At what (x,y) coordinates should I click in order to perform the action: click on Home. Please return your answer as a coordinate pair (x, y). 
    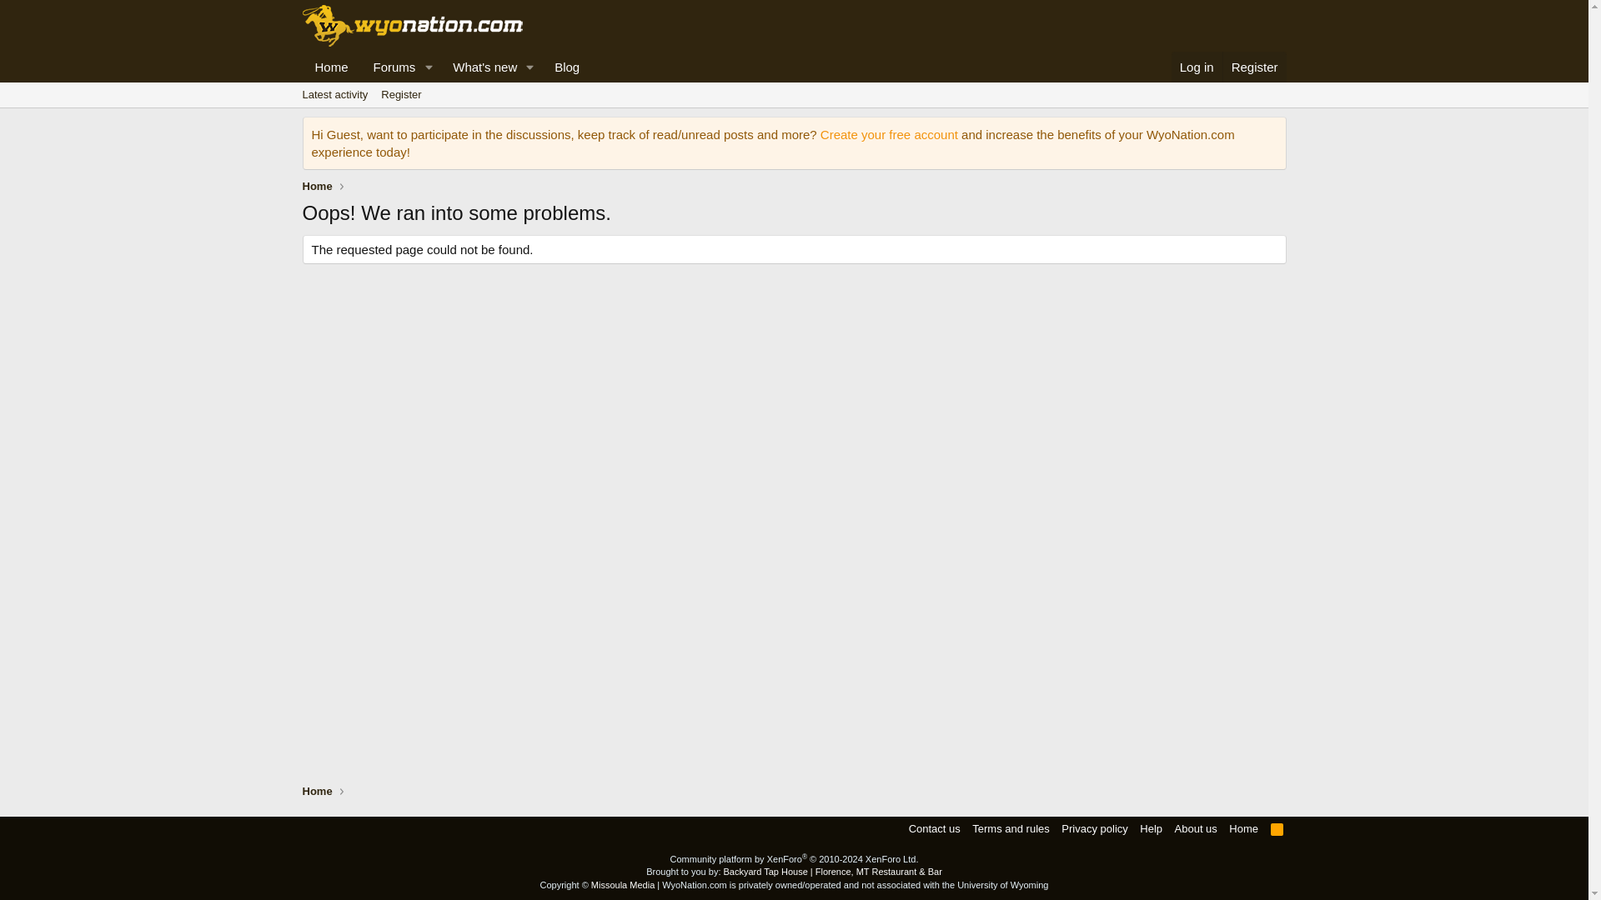
    Looking at the image, I should click on (331, 67).